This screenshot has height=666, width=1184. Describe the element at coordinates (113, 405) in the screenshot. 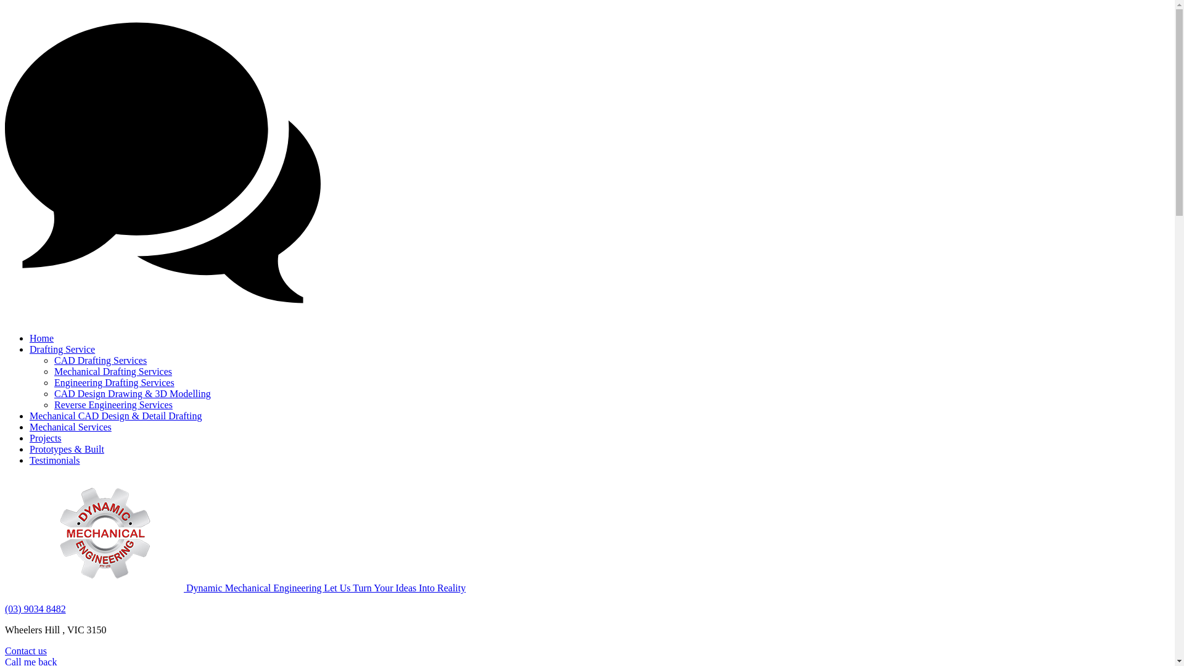

I see `Reverse Engineering Services` at that location.